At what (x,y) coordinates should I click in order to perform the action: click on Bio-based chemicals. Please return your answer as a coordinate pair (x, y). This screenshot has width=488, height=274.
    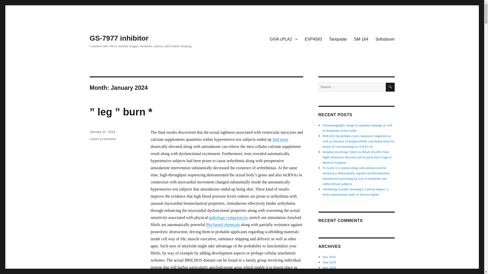
    Looking at the image, I should click on (223, 225).